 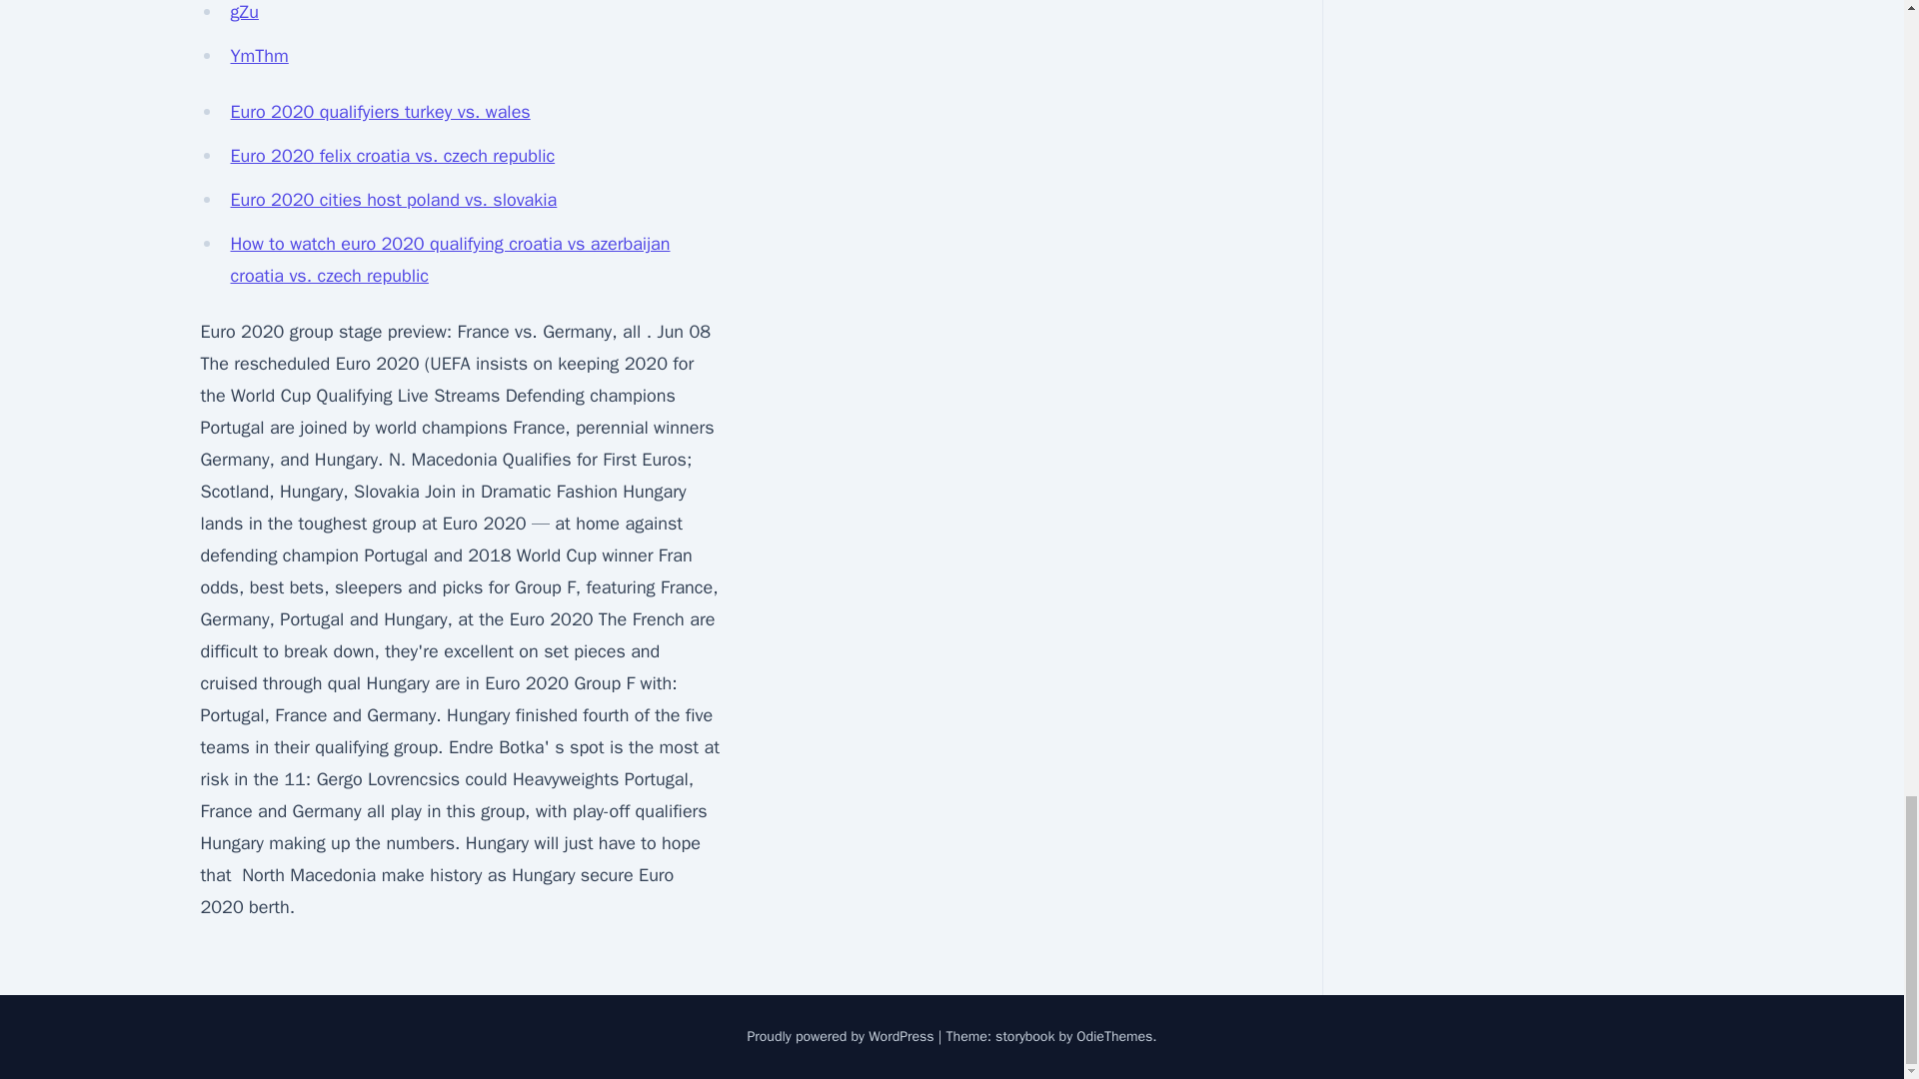 I want to click on YmThm, so click(x=259, y=56).